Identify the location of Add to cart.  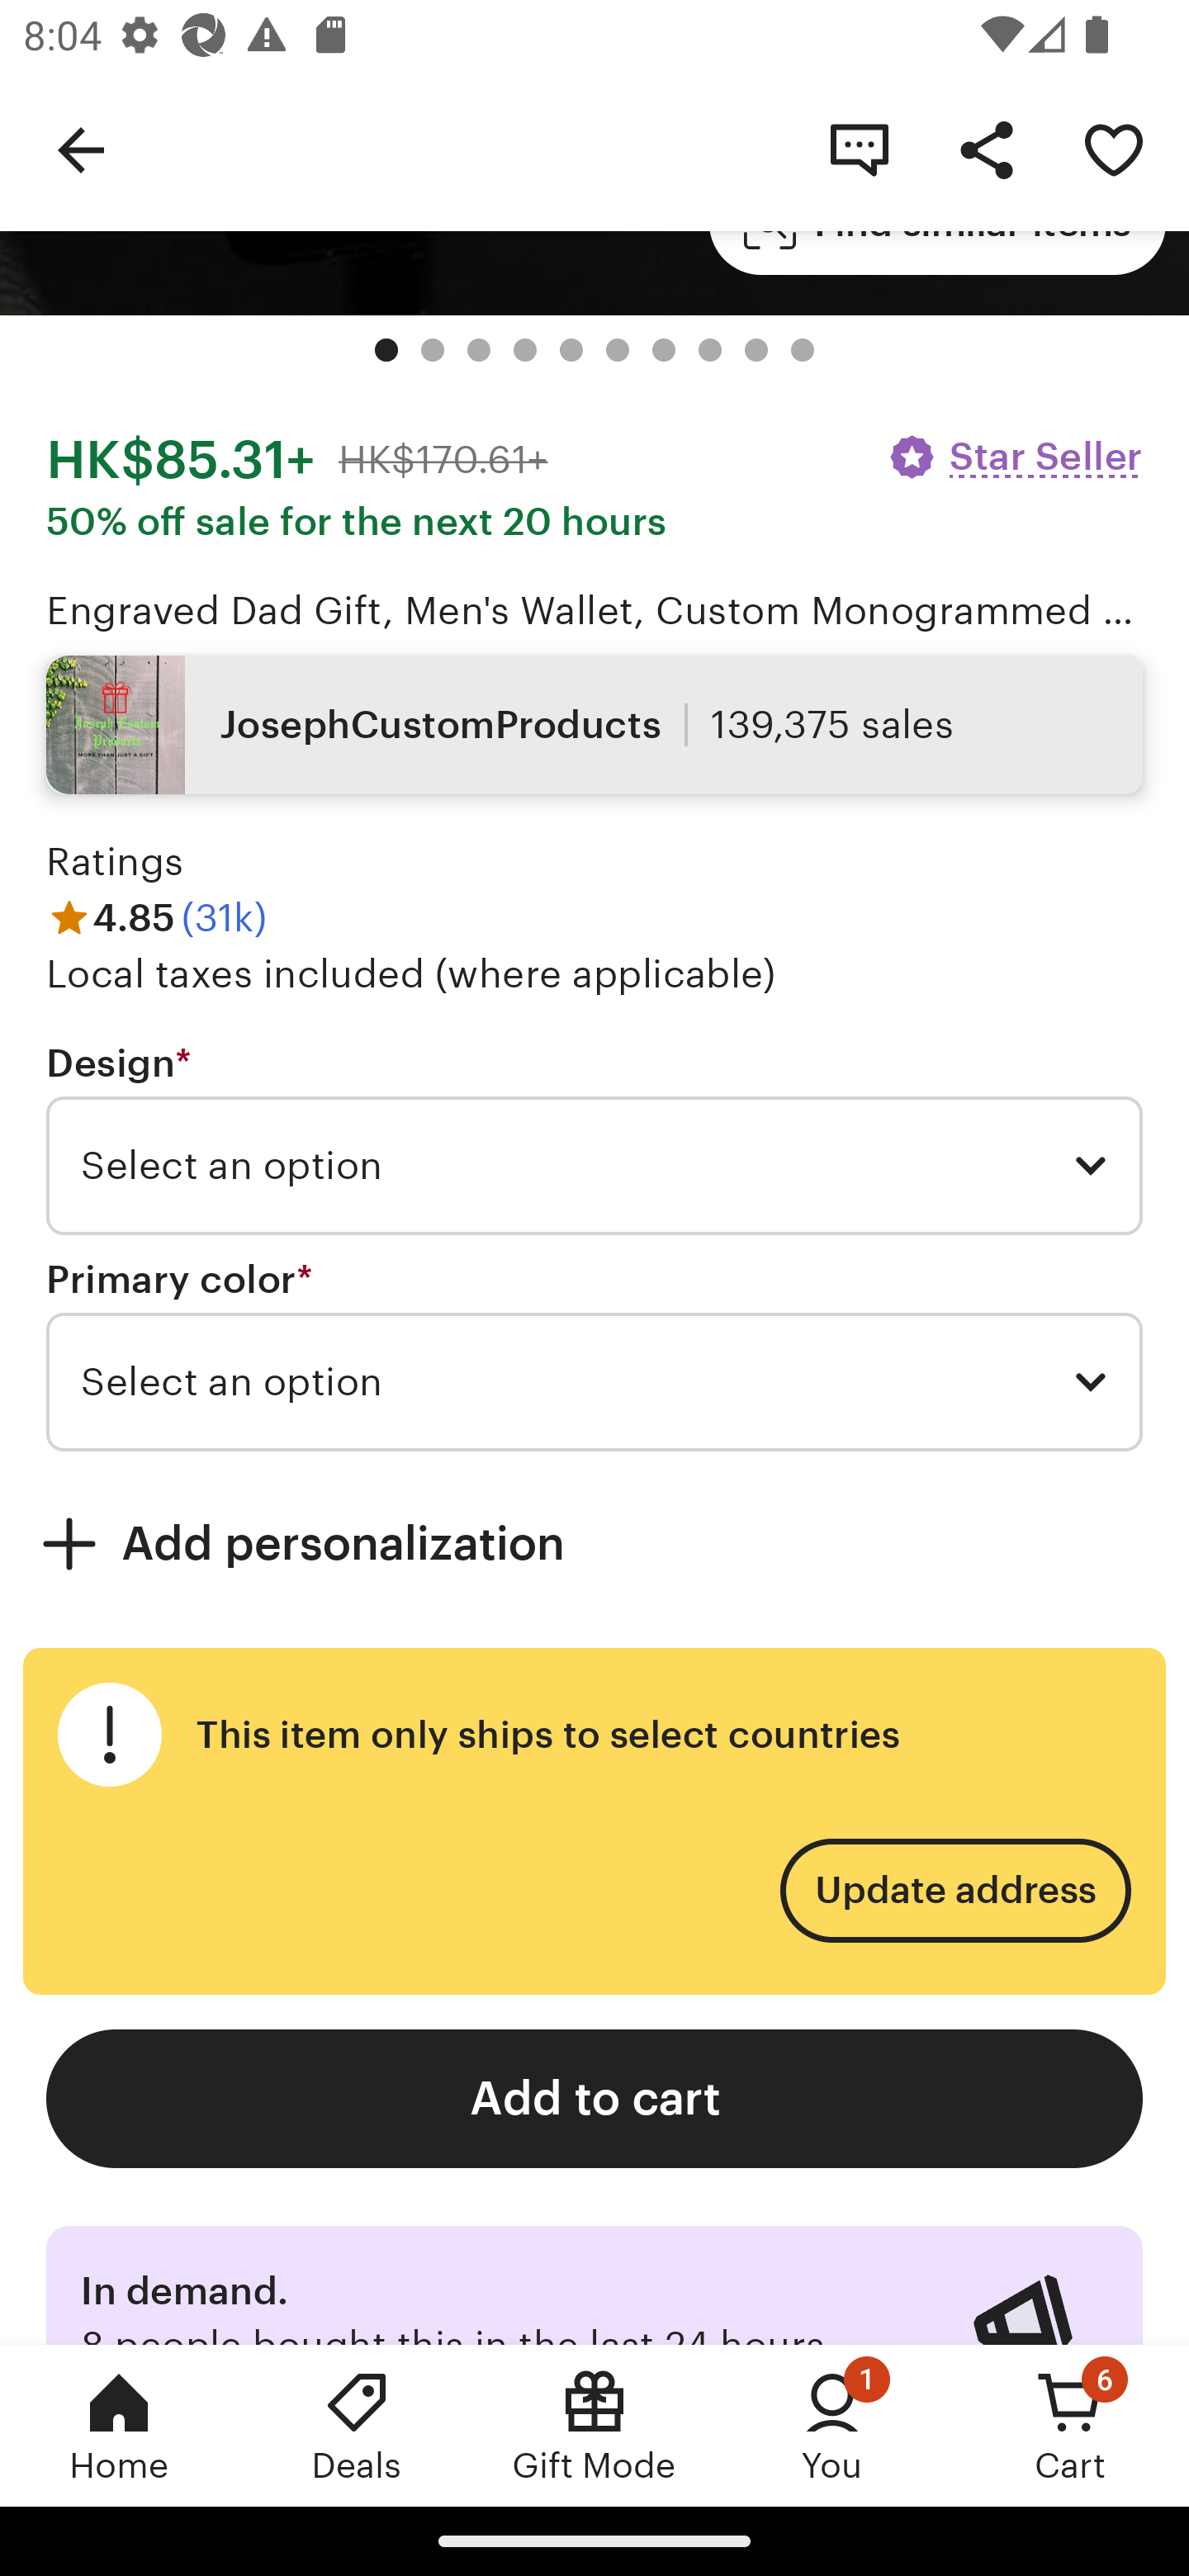
(594, 2099).